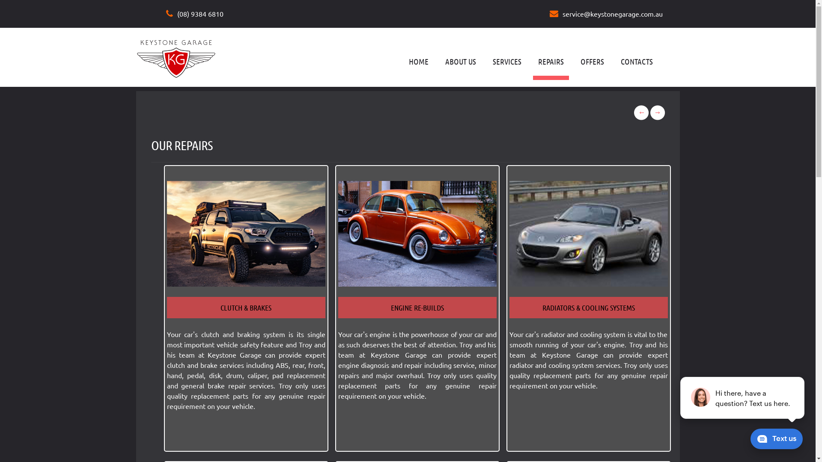  I want to click on SERVICES, so click(507, 62).